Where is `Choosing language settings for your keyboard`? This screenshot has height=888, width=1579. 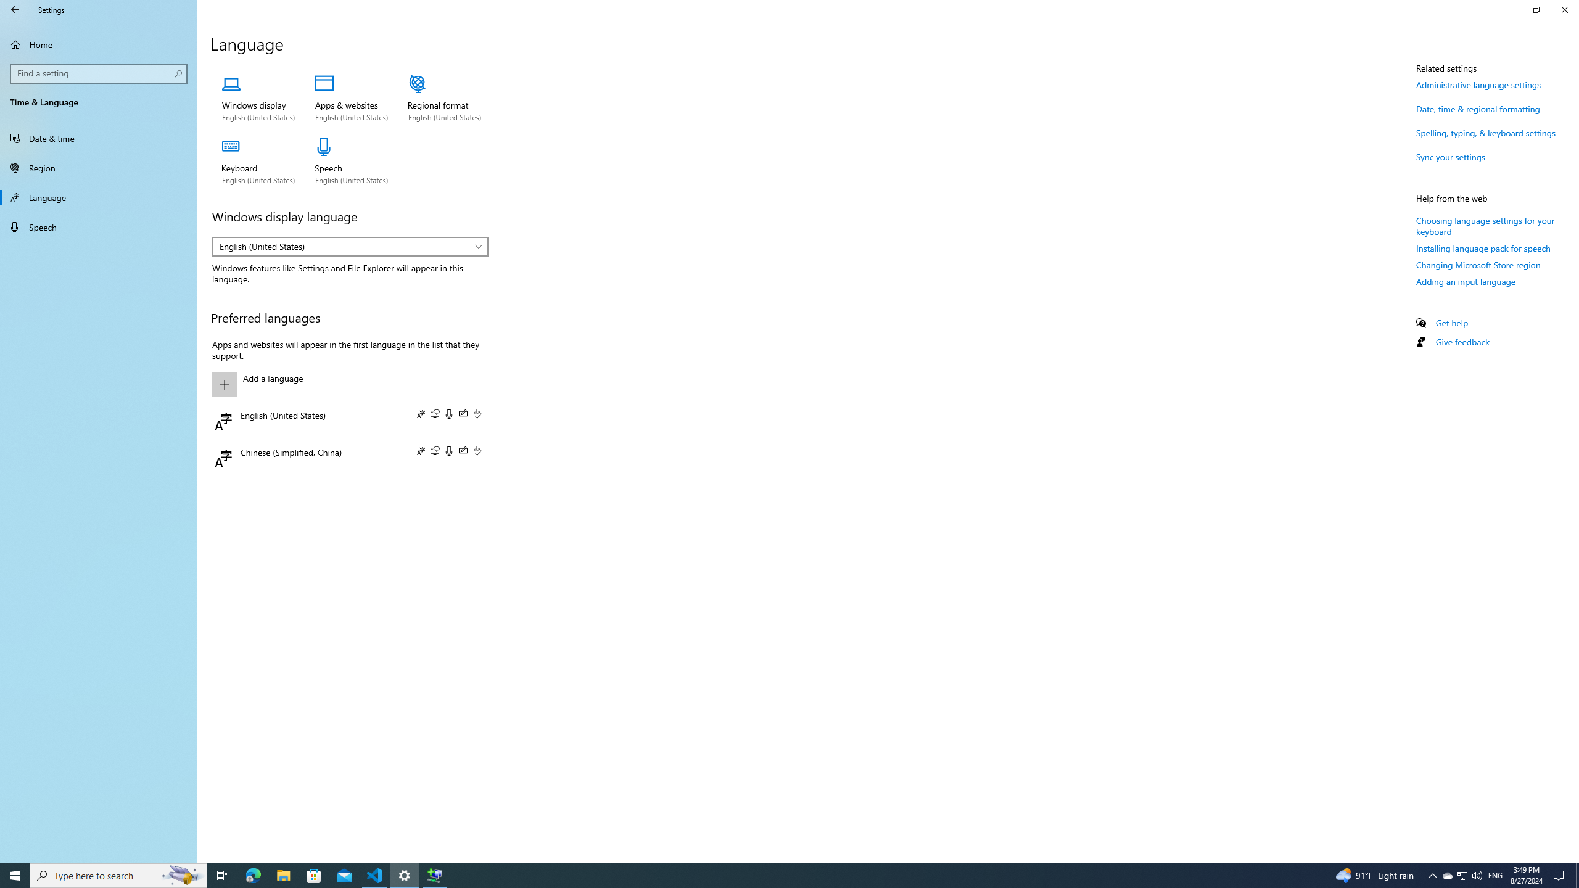 Choosing language settings for your keyboard is located at coordinates (1485, 226).